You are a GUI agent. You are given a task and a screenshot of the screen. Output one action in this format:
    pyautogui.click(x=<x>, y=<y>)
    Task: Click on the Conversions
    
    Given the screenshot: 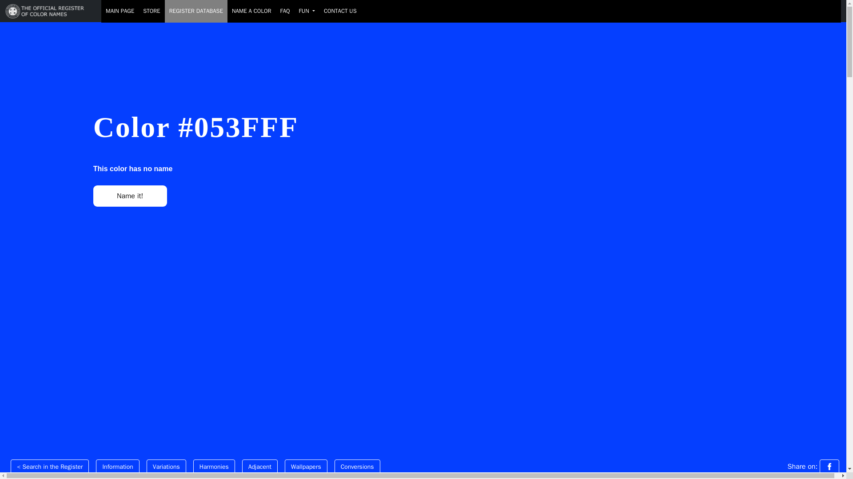 What is the action you would take?
    pyautogui.click(x=357, y=467)
    